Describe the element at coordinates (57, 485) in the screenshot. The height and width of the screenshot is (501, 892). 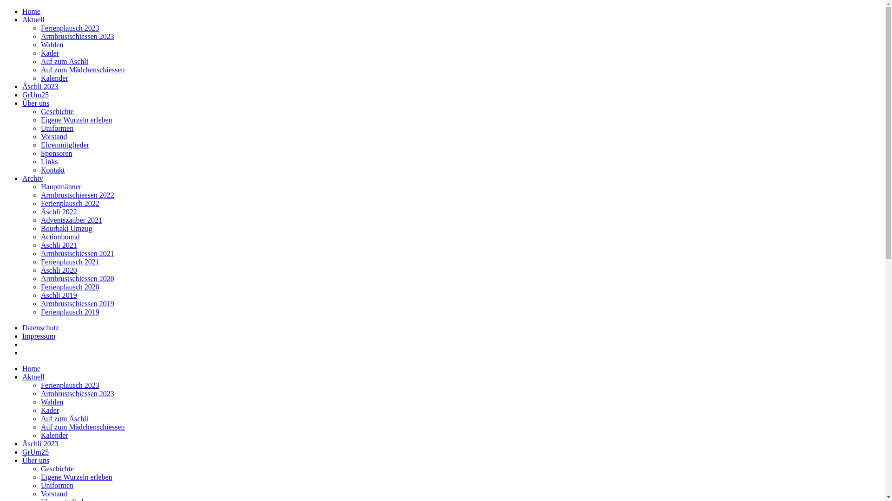
I see `Uniformen` at that location.